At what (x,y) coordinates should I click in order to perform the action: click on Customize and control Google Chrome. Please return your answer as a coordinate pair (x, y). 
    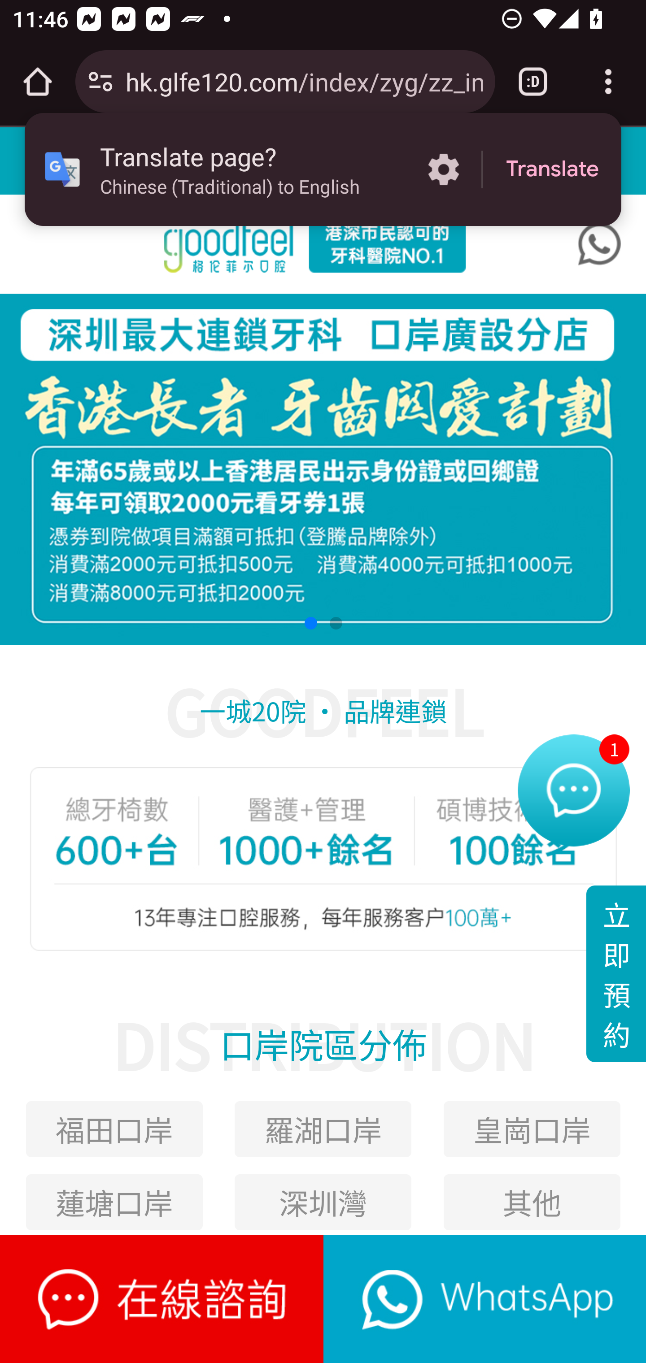
    Looking at the image, I should click on (608, 82).